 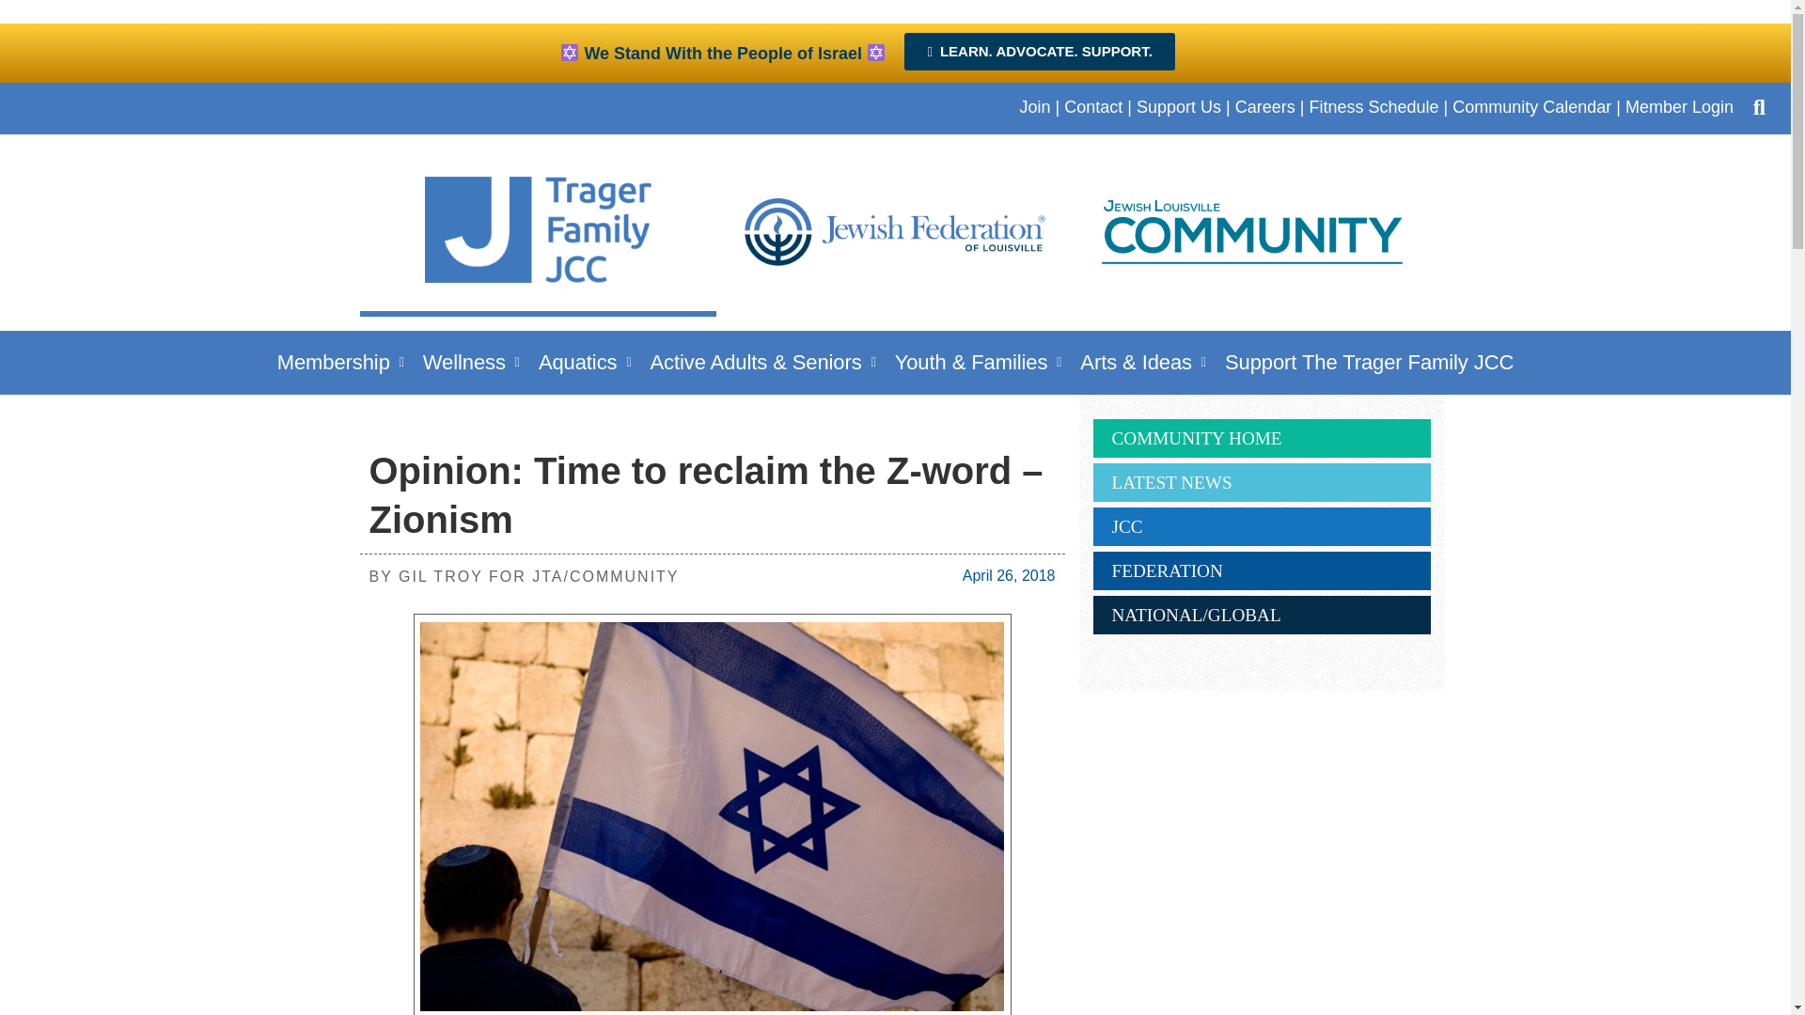 What do you see at coordinates (470, 362) in the screenshot?
I see `Wellness` at bounding box center [470, 362].